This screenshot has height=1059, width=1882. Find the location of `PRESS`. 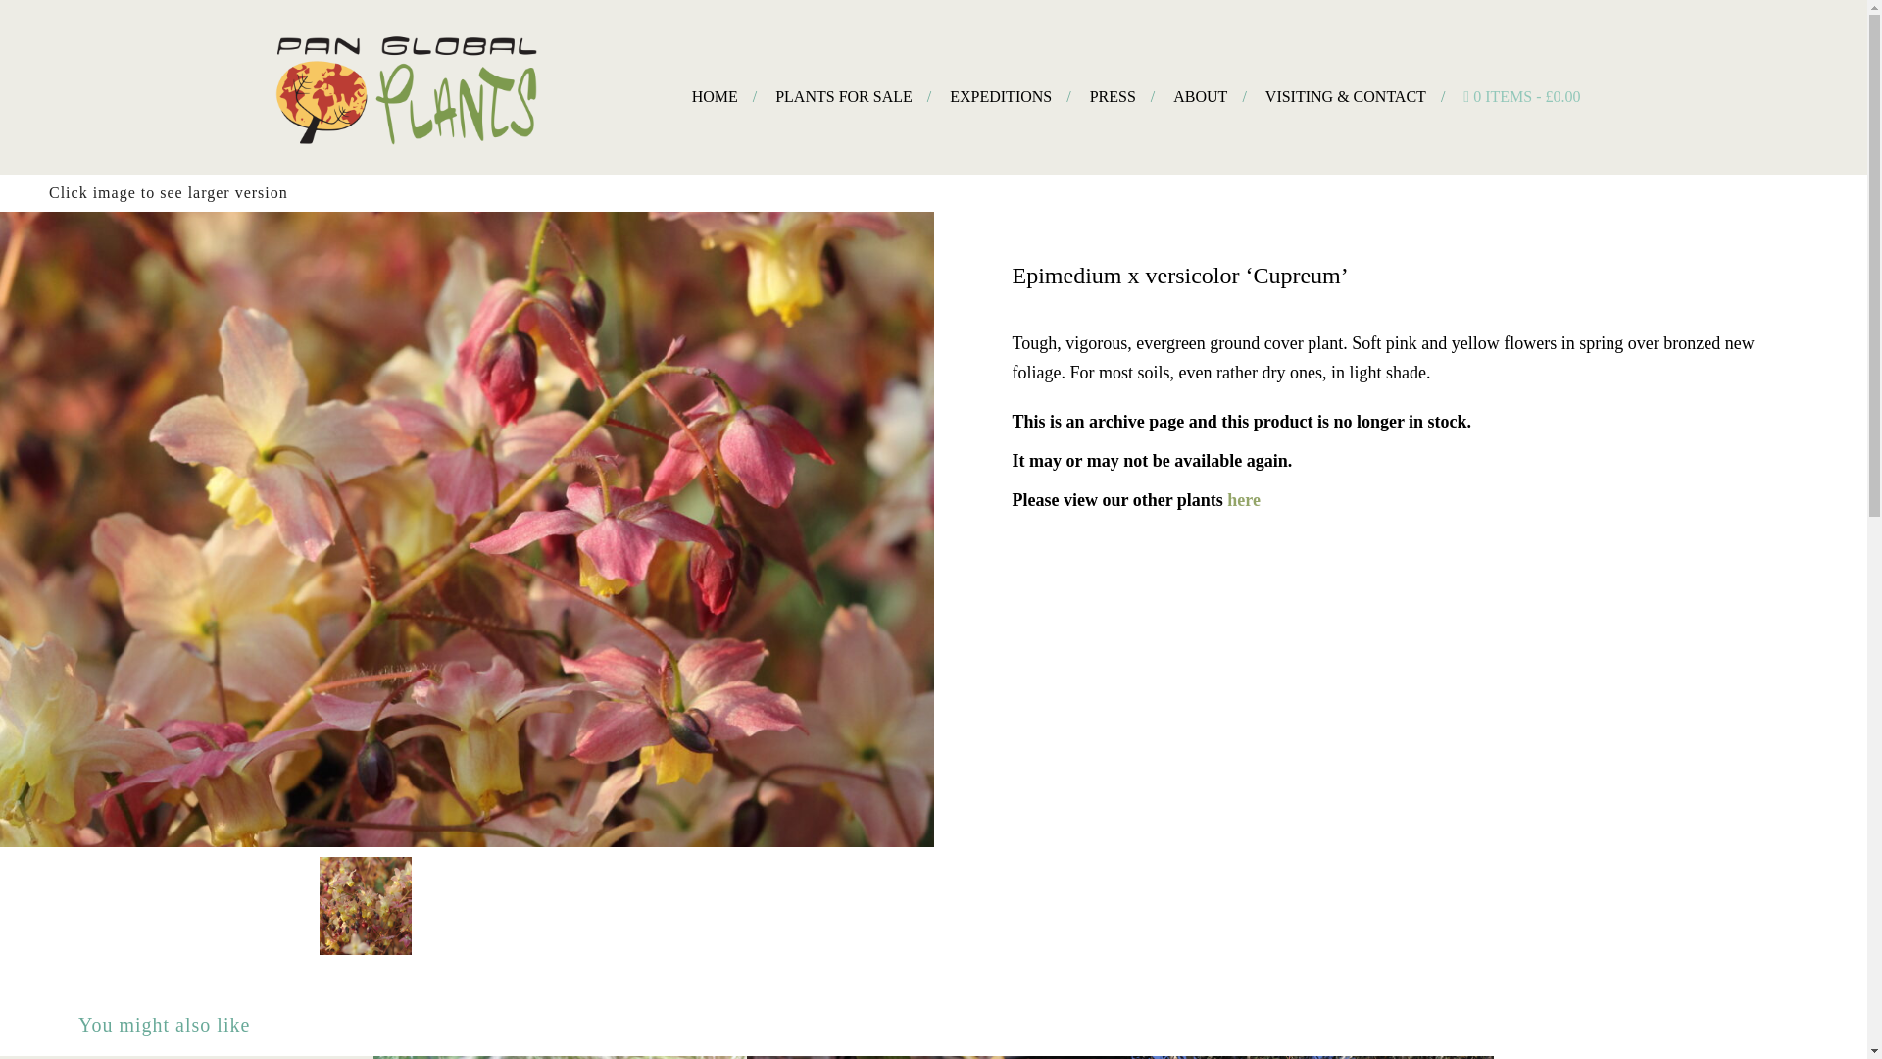

PRESS is located at coordinates (1112, 96).